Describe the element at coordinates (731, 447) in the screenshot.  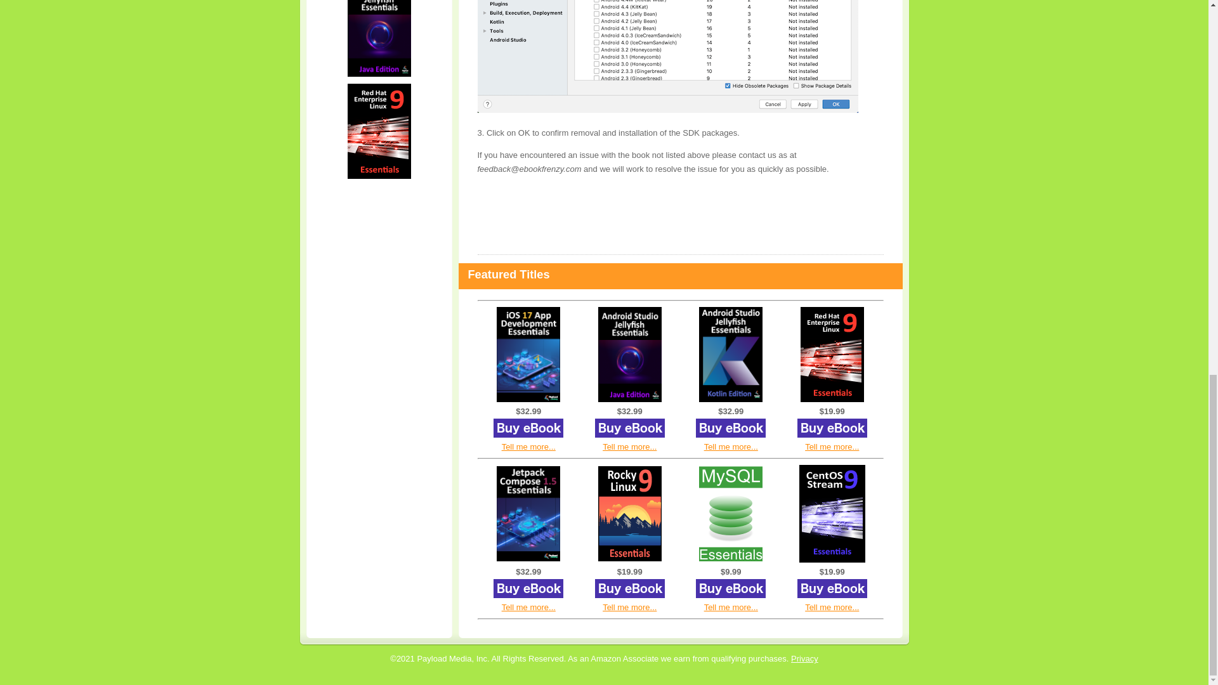
I see `Tell me more...` at that location.